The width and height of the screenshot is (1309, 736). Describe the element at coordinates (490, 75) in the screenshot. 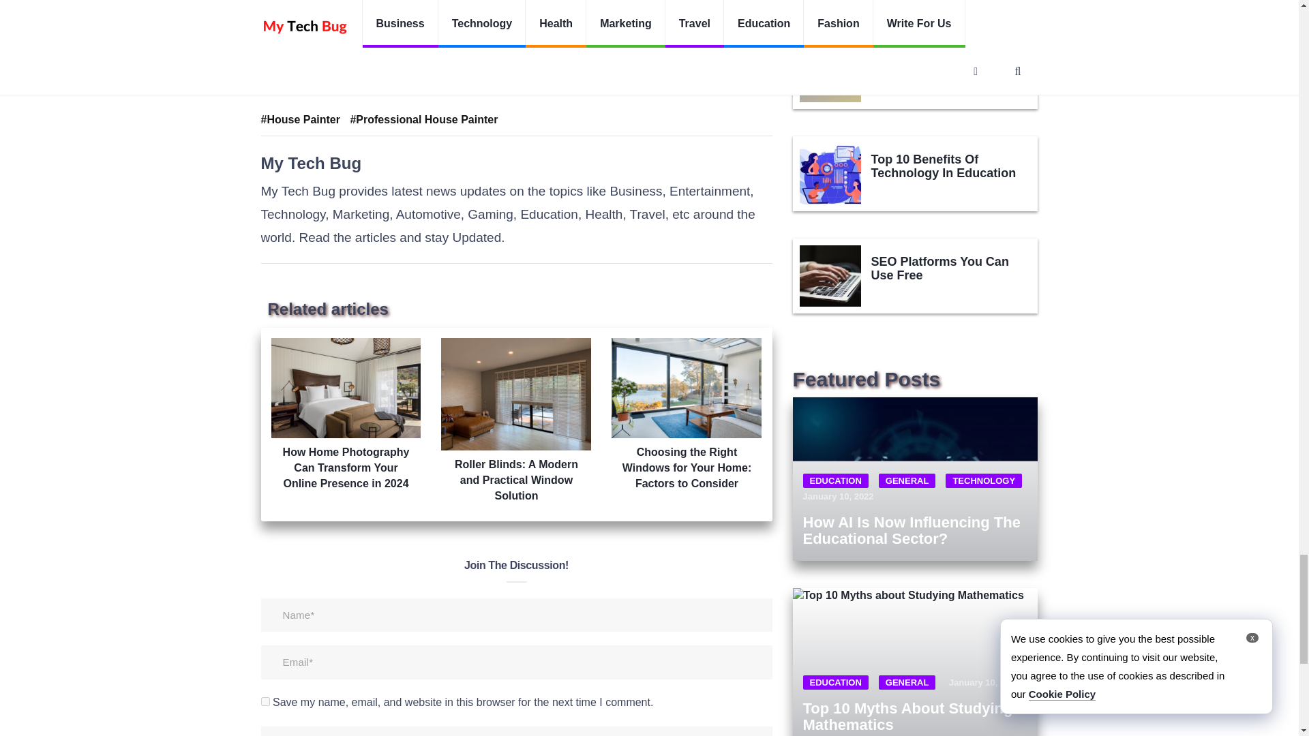

I see `Pin It` at that location.